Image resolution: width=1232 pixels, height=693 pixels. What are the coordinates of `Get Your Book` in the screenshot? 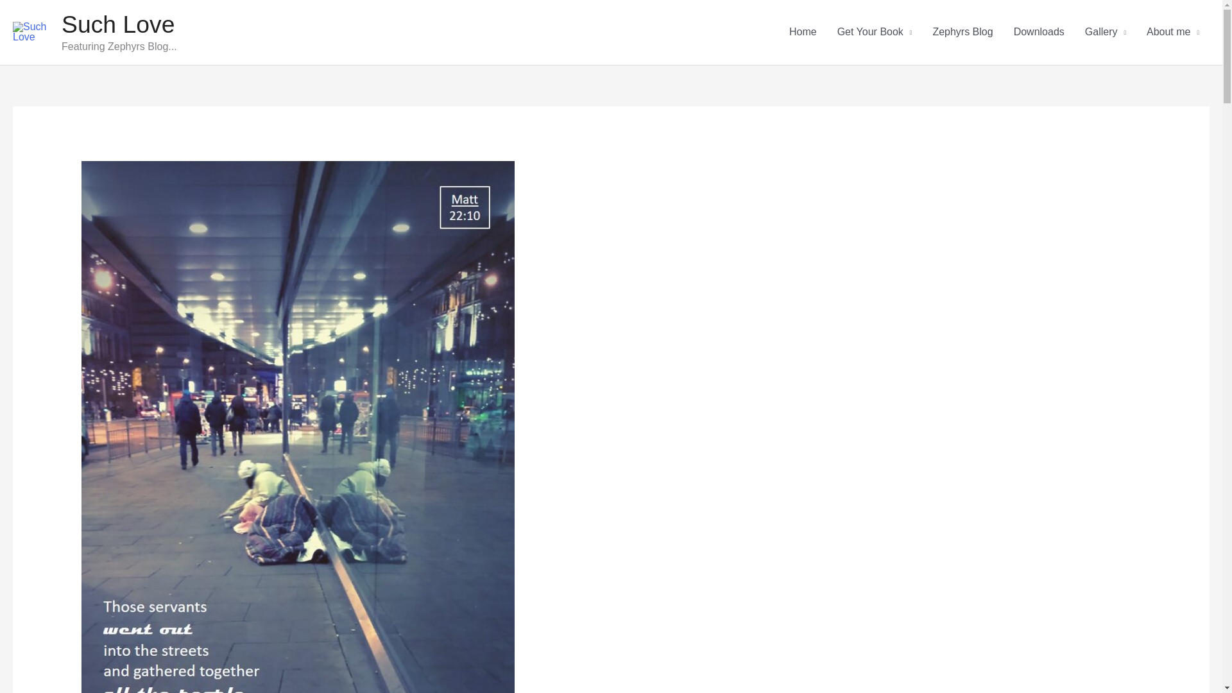 It's located at (875, 32).